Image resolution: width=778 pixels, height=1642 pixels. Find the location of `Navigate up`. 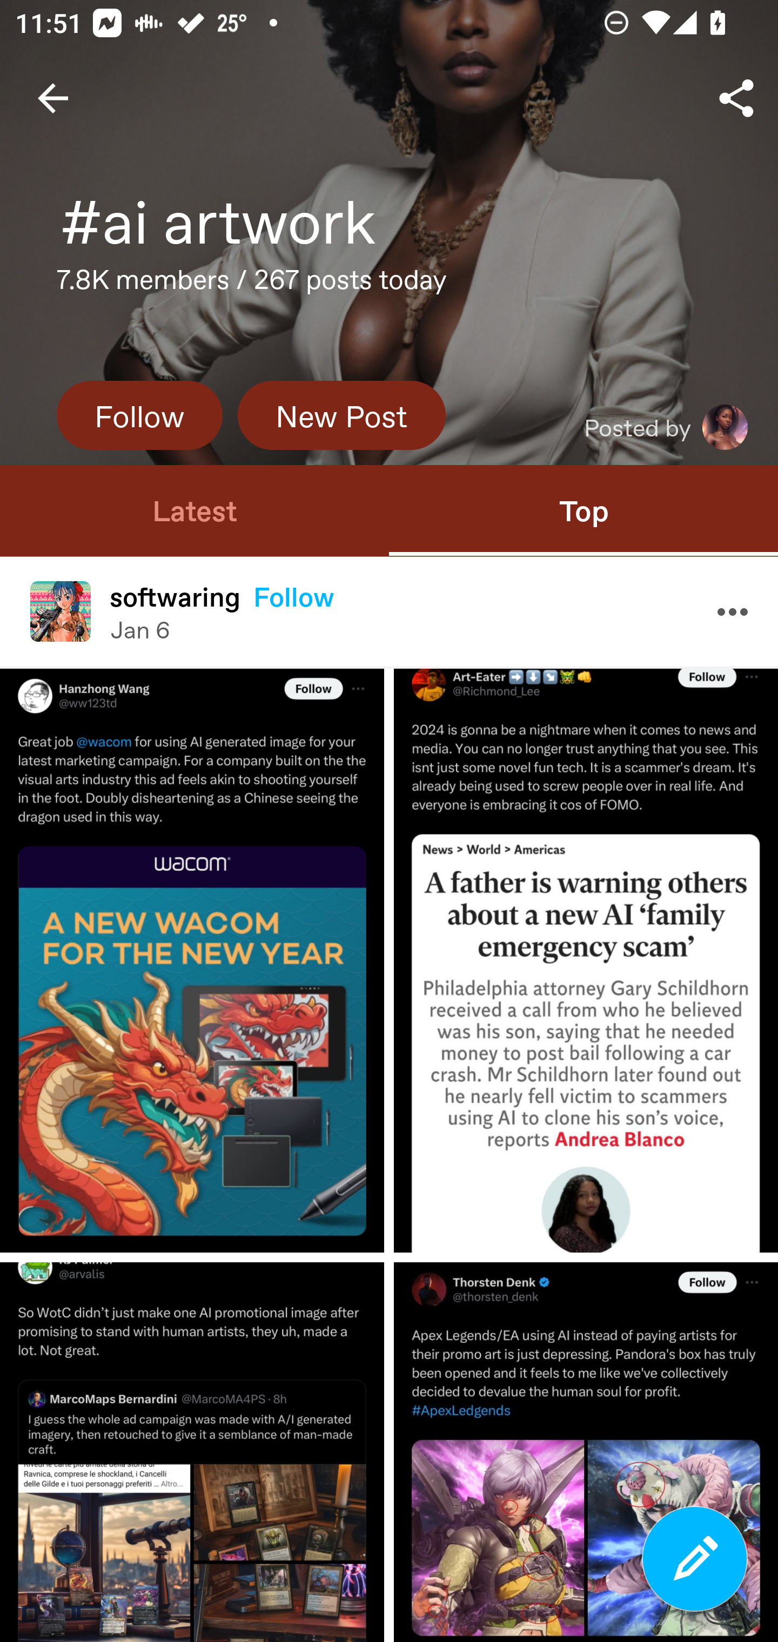

Navigate up is located at coordinates (53, 98).